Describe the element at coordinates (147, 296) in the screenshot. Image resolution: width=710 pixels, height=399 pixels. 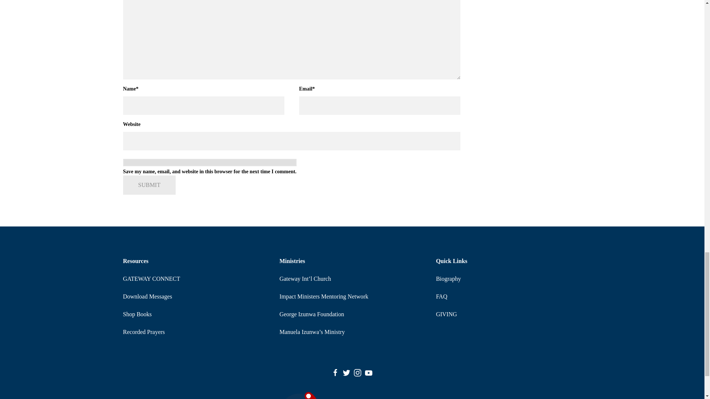
I see `Download Messages` at that location.